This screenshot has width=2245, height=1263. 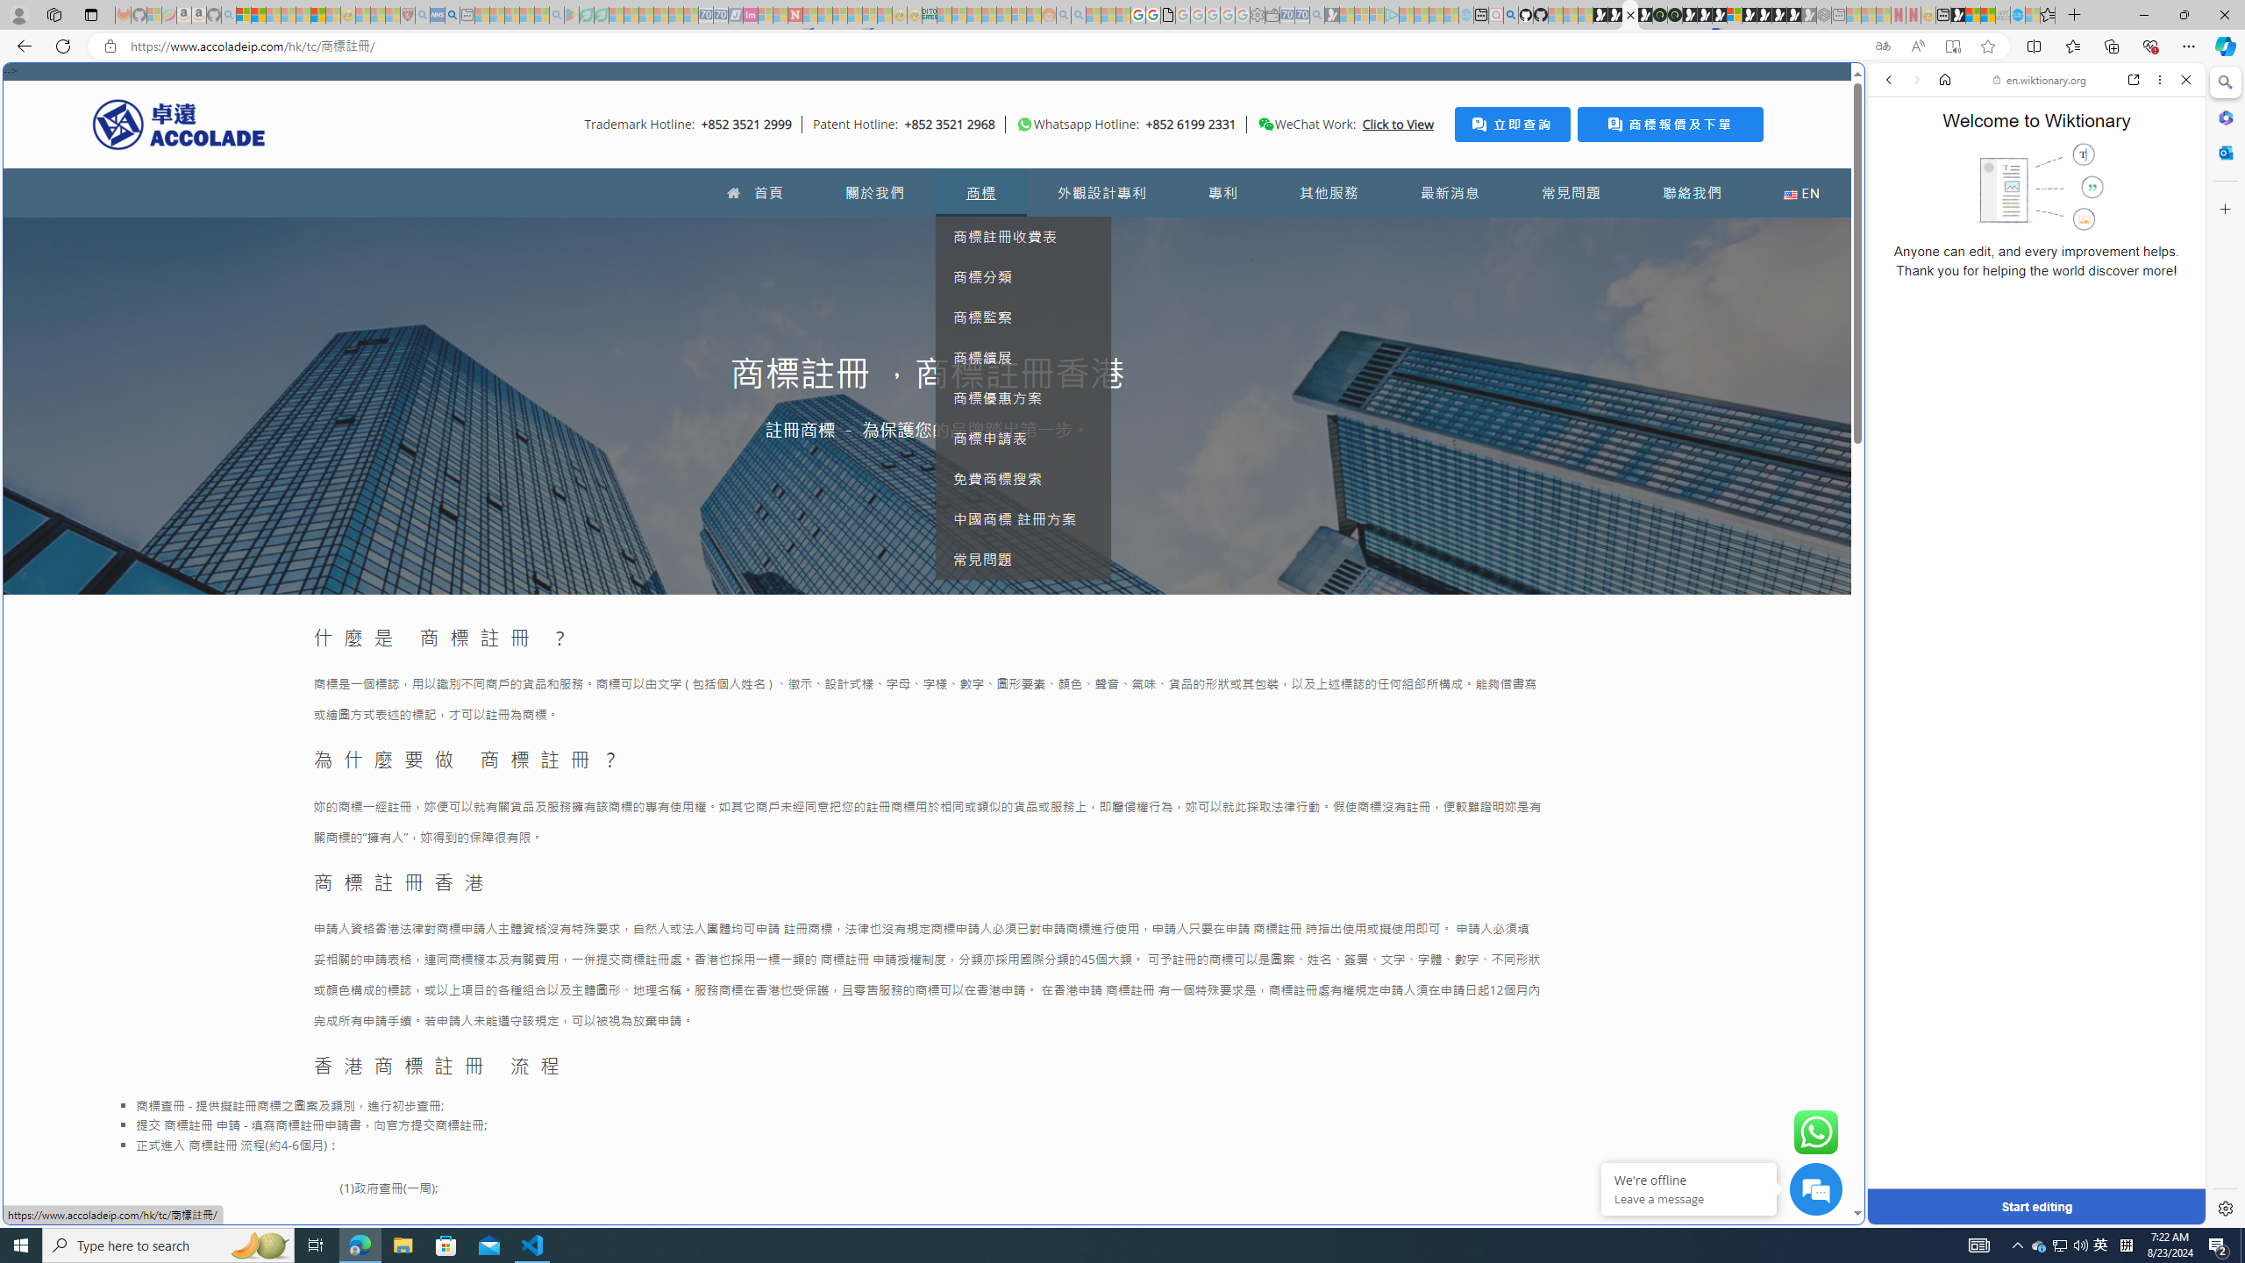 What do you see at coordinates (1435, 15) in the screenshot?
I see `Microsoft Start - Sleeping` at bounding box center [1435, 15].